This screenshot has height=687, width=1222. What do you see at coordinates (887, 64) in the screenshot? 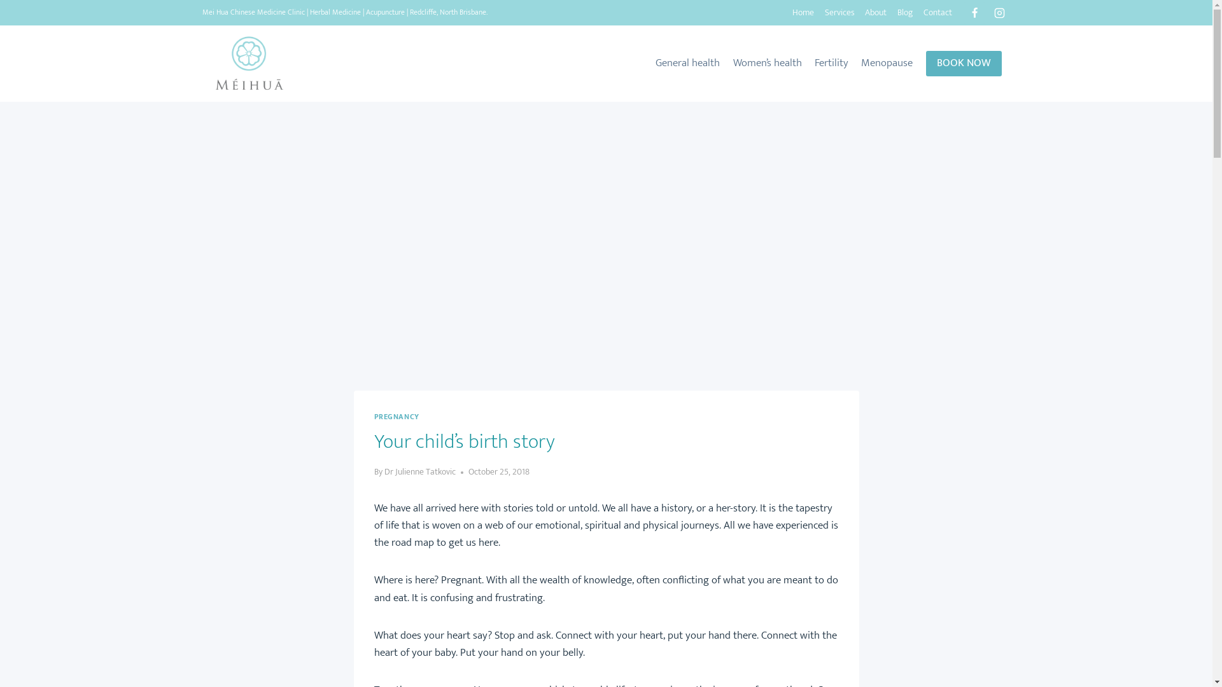
I see `Menopause` at bounding box center [887, 64].